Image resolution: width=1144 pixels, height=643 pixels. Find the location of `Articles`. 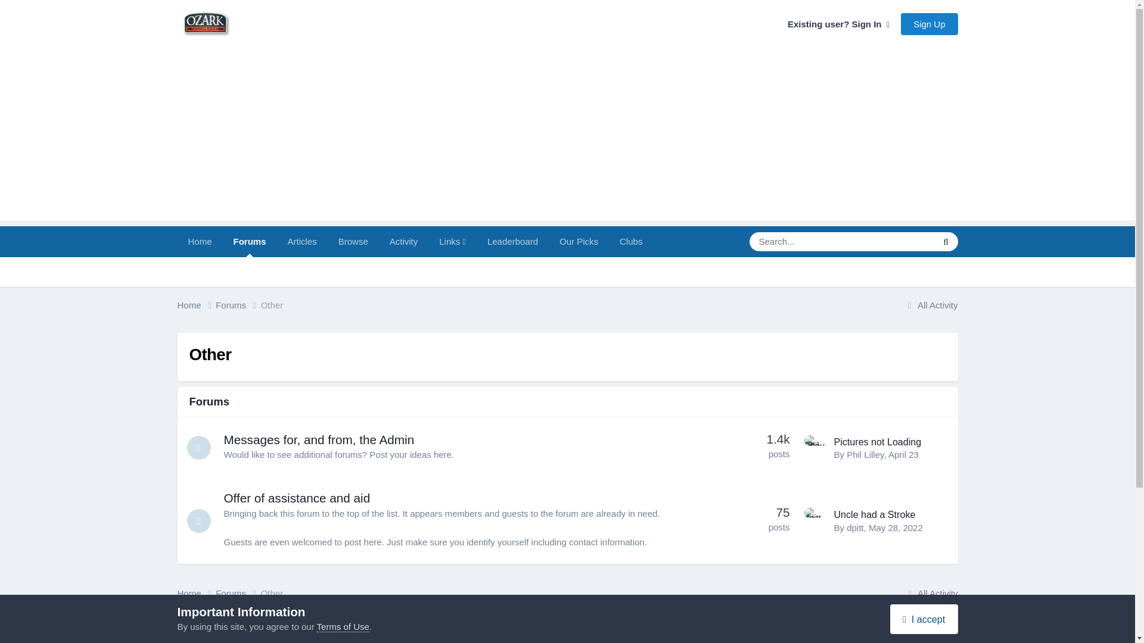

Articles is located at coordinates (301, 242).